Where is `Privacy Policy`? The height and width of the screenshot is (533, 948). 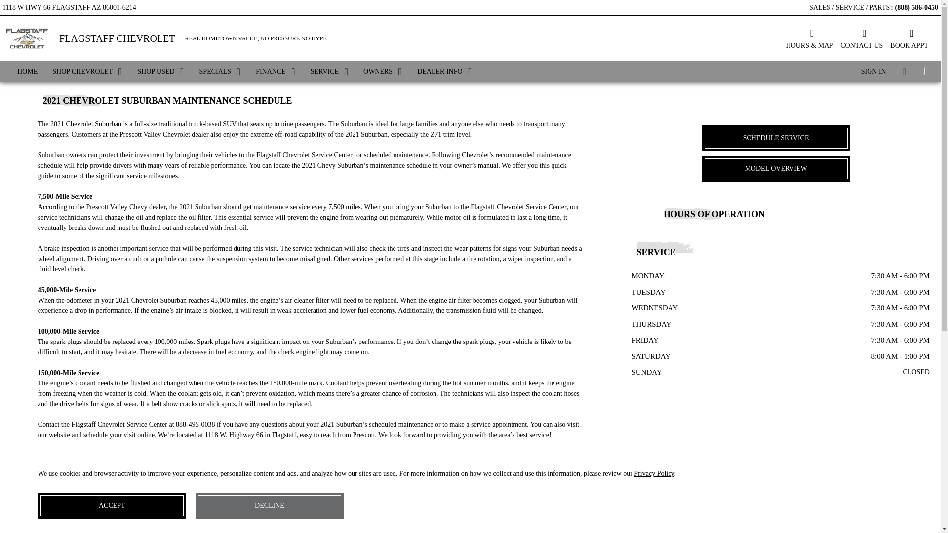 Privacy Policy is located at coordinates (654, 473).